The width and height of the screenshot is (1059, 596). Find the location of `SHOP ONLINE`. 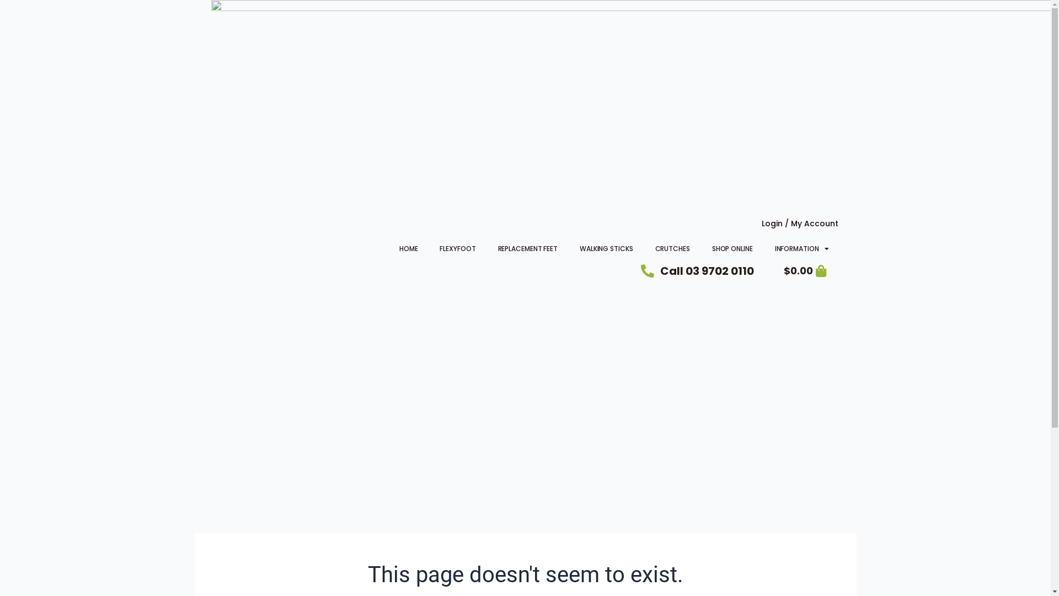

SHOP ONLINE is located at coordinates (732, 249).